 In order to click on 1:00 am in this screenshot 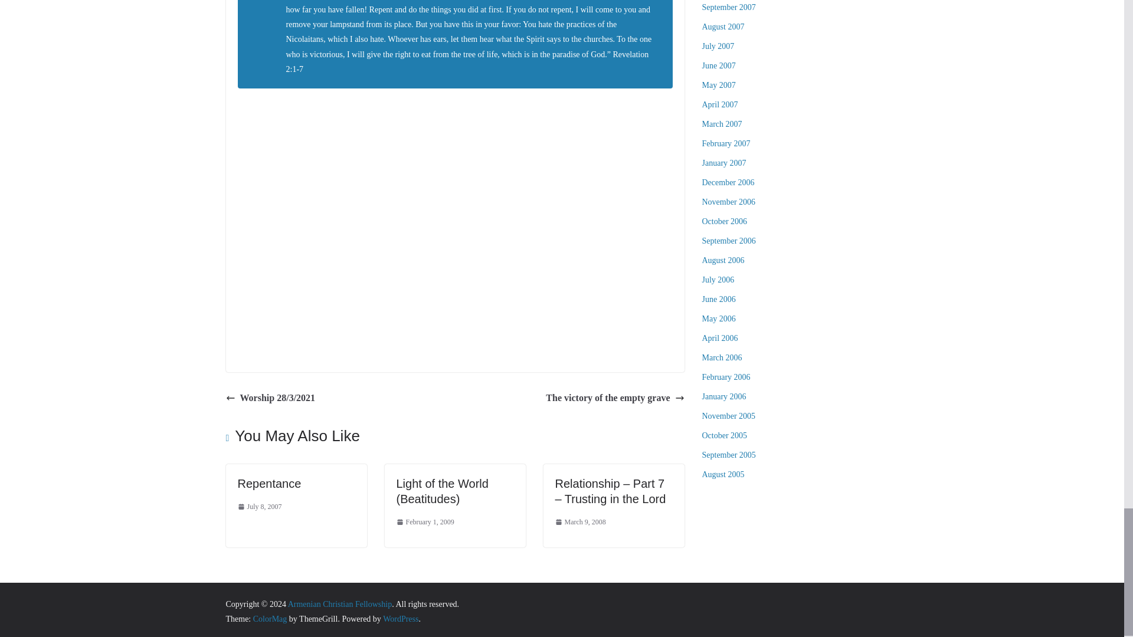, I will do `click(579, 523)`.